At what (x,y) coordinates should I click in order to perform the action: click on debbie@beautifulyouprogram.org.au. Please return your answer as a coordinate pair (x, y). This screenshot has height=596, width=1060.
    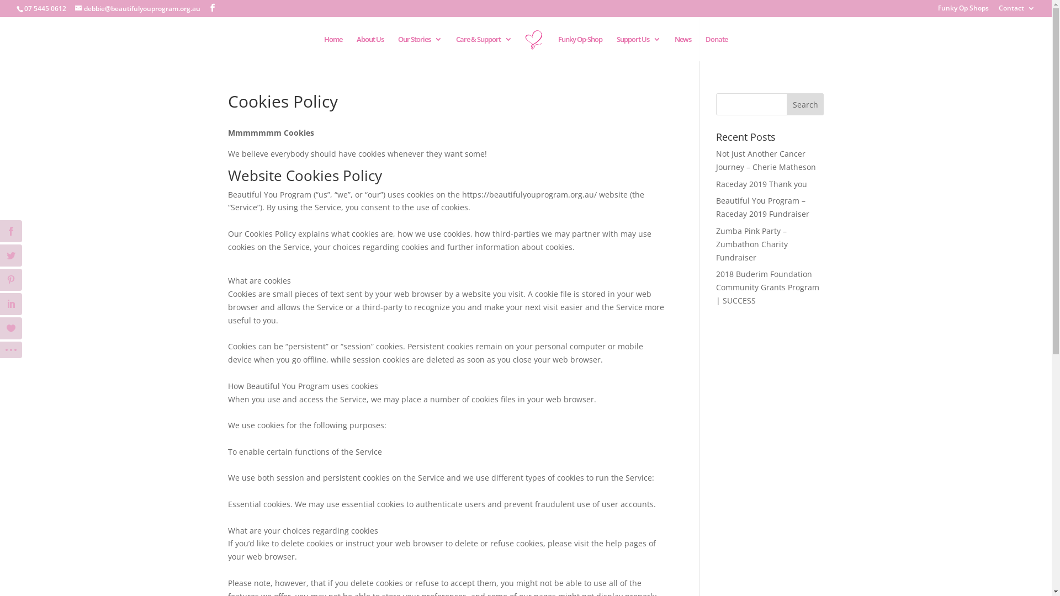
    Looking at the image, I should click on (138, 9).